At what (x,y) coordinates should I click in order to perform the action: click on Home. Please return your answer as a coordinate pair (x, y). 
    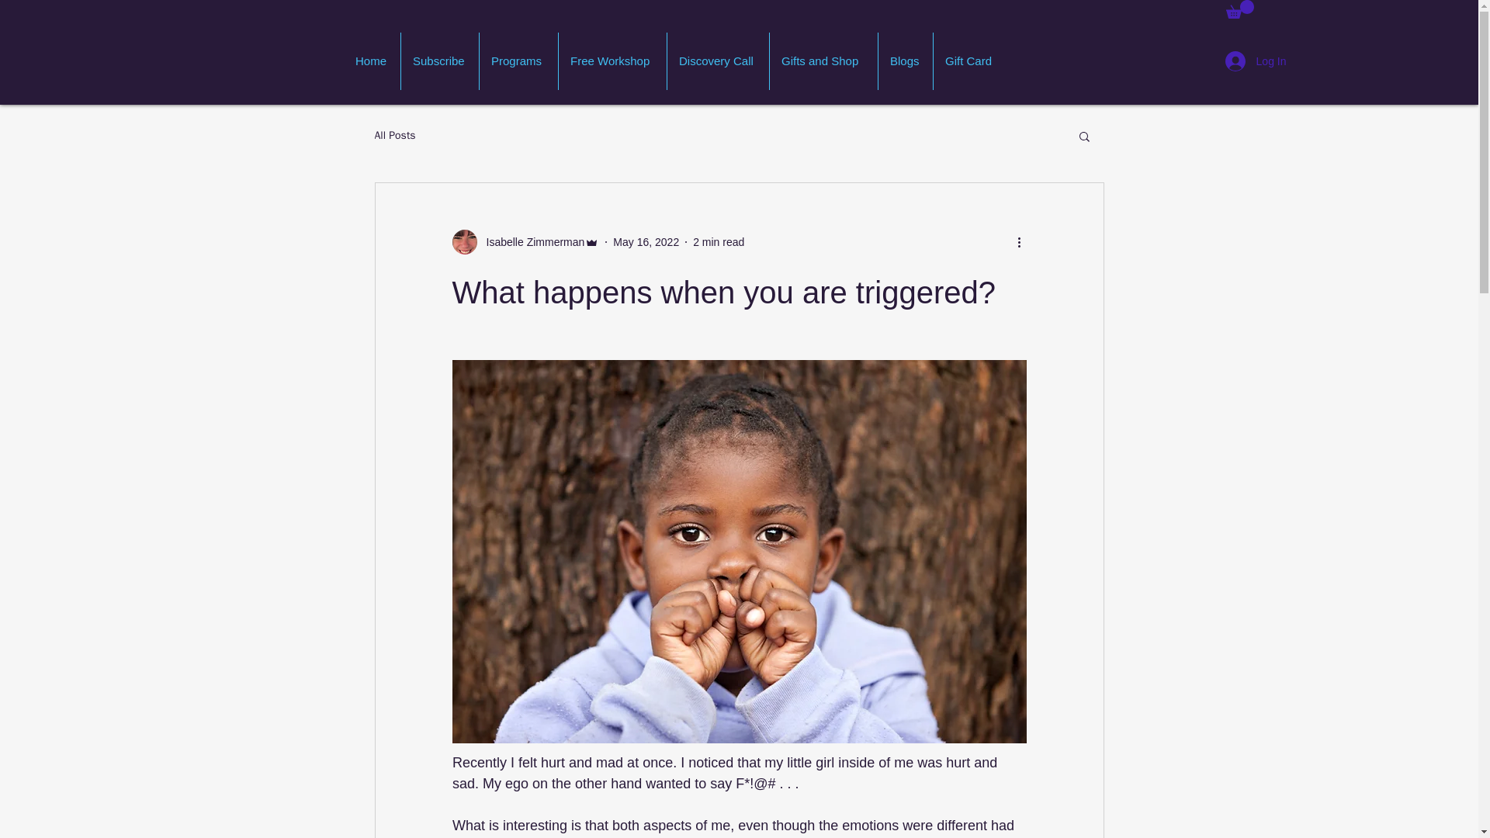
    Looking at the image, I should click on (372, 61).